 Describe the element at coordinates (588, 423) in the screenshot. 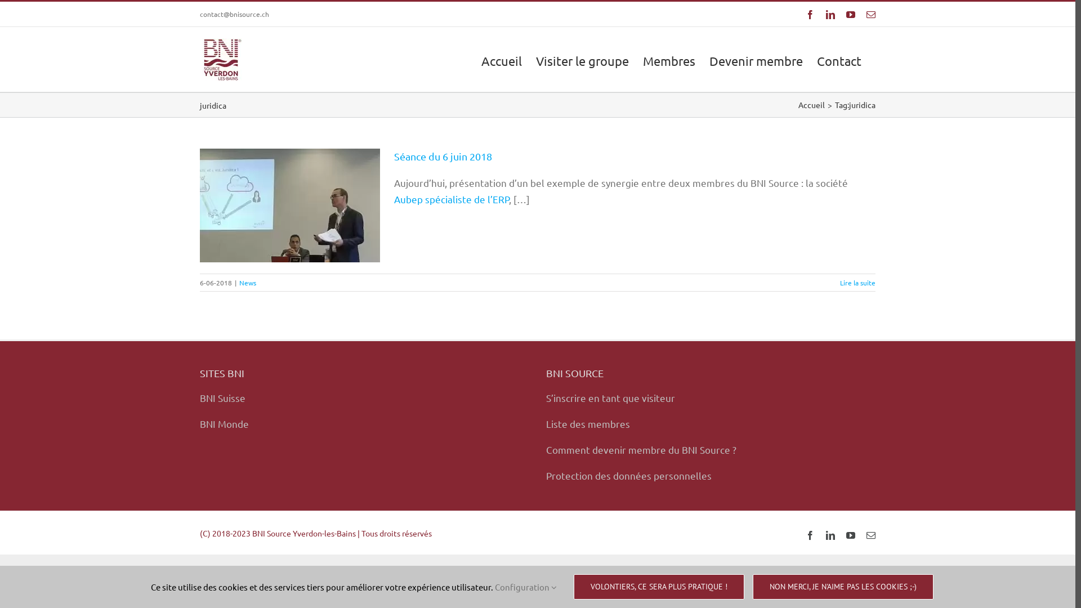

I see `Liste des membres` at that location.